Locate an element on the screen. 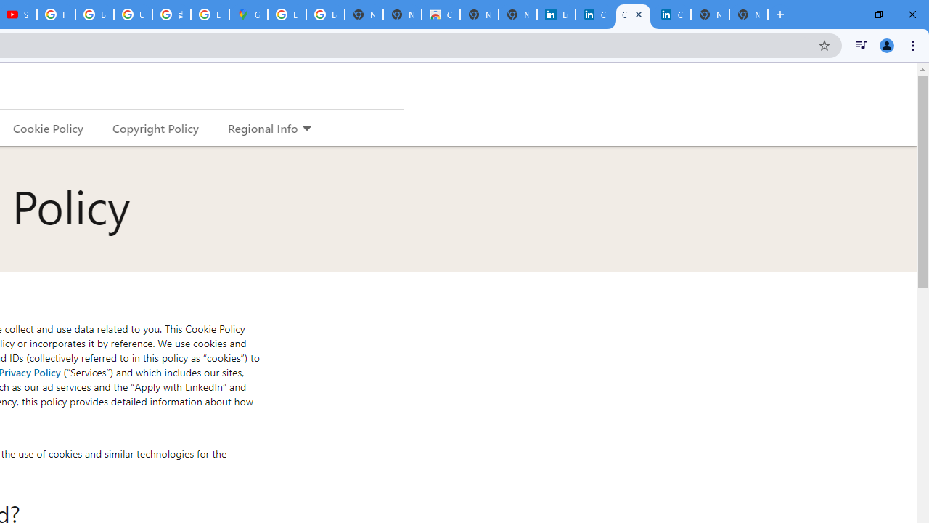 The height and width of the screenshot is (523, 929). Expand to show more links for Regional Info is located at coordinates (306, 129).